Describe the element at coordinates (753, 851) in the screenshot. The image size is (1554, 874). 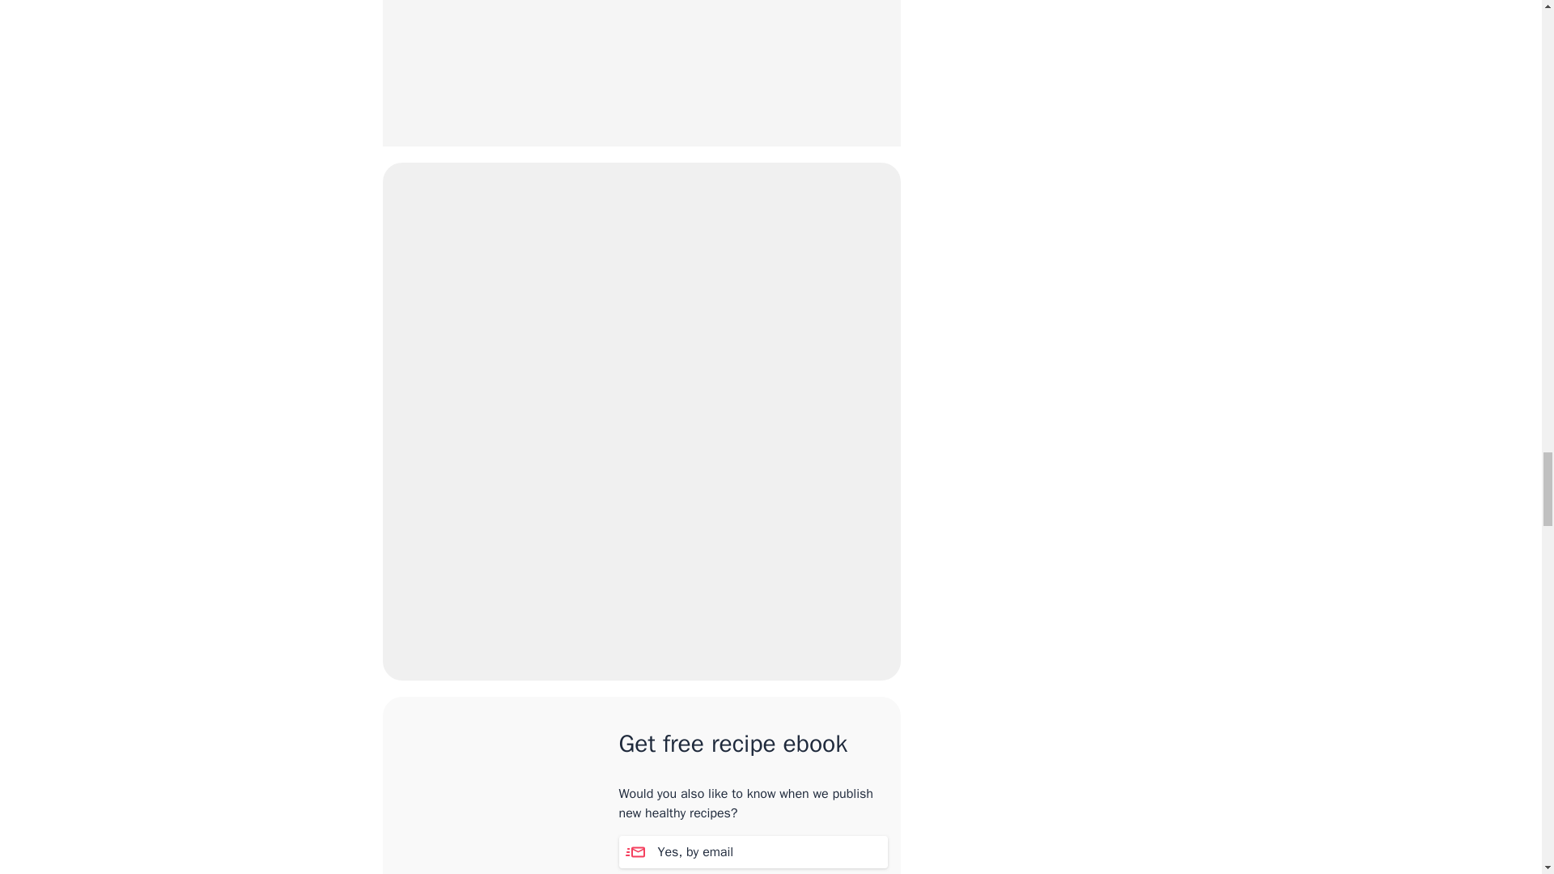
I see `Yes, by email` at that location.